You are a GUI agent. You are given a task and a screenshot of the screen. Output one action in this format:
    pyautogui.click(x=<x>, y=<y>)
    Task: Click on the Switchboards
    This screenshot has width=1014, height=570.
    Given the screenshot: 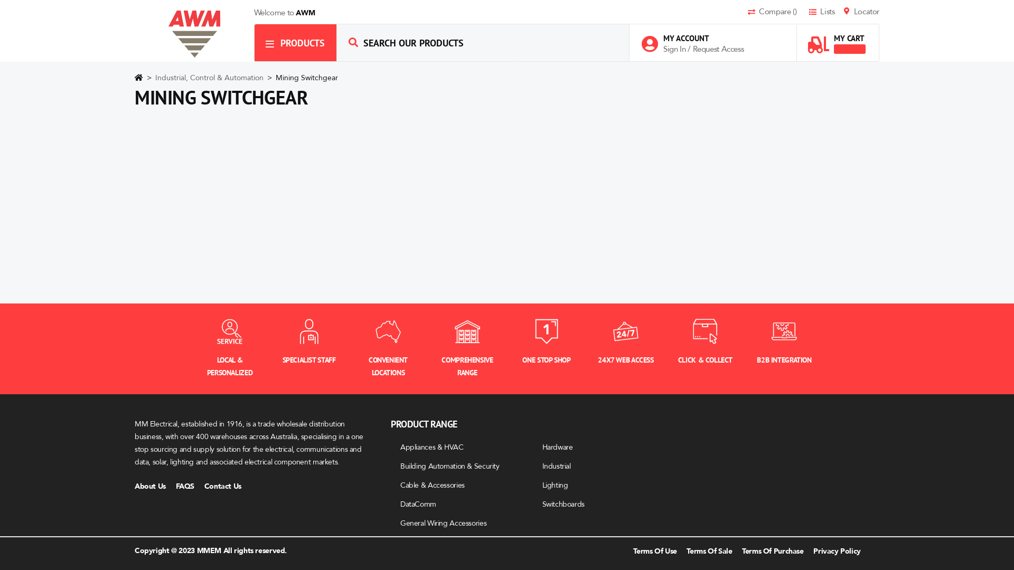 What is the action you would take?
    pyautogui.click(x=563, y=505)
    